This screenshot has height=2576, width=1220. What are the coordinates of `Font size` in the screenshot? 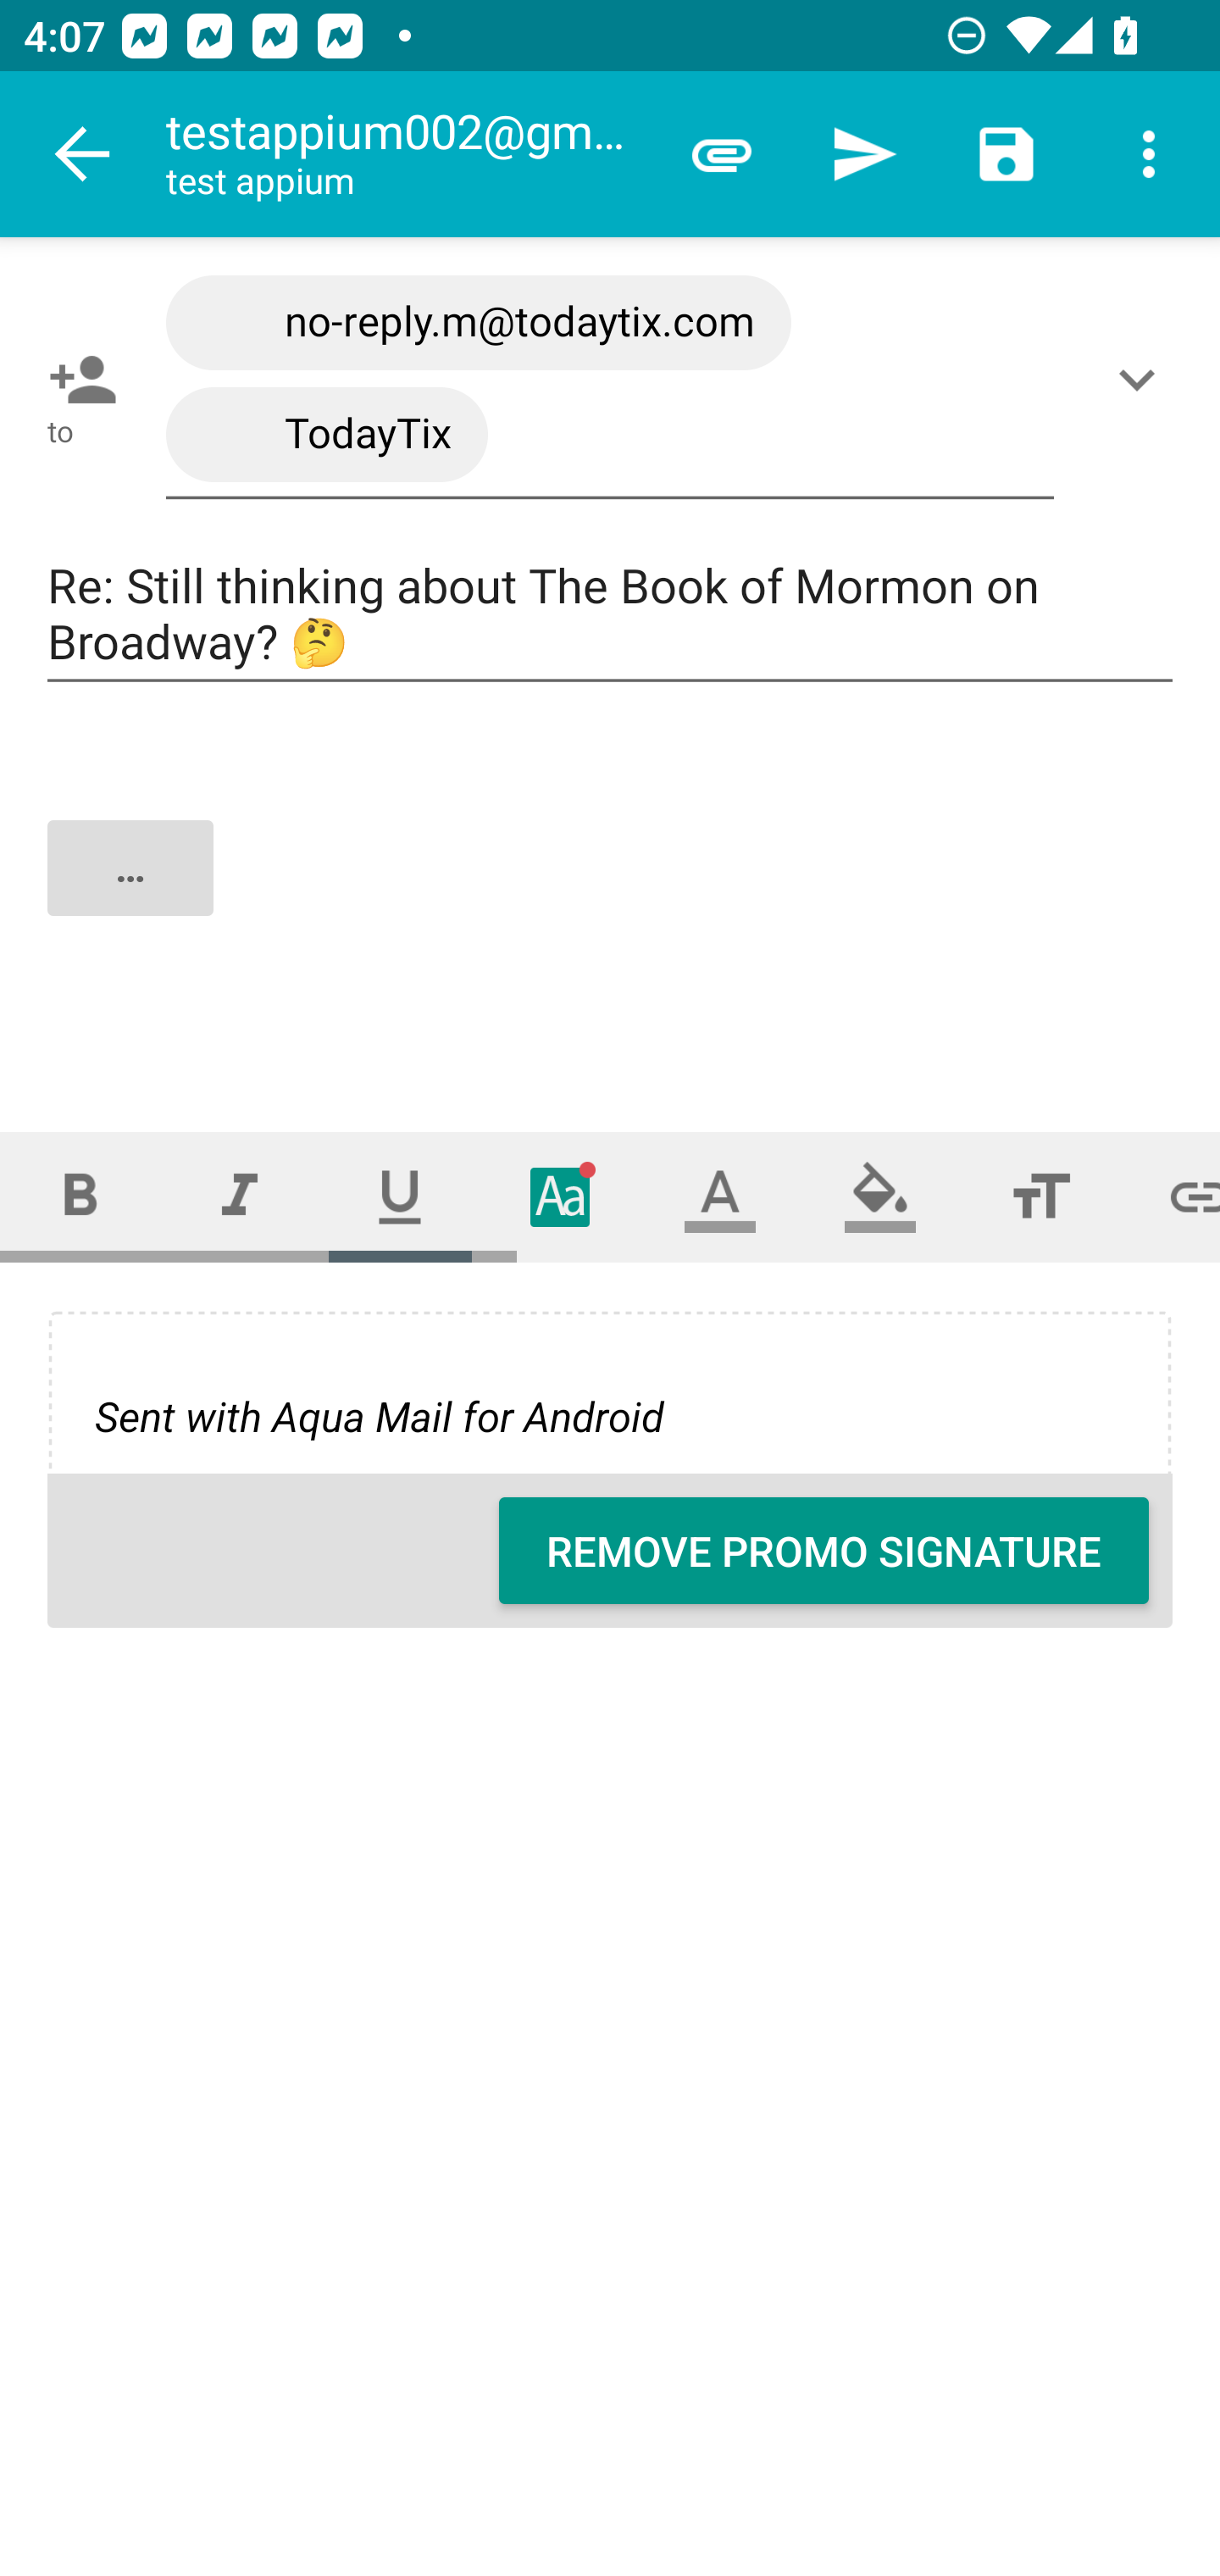 It's located at (1040, 1196).